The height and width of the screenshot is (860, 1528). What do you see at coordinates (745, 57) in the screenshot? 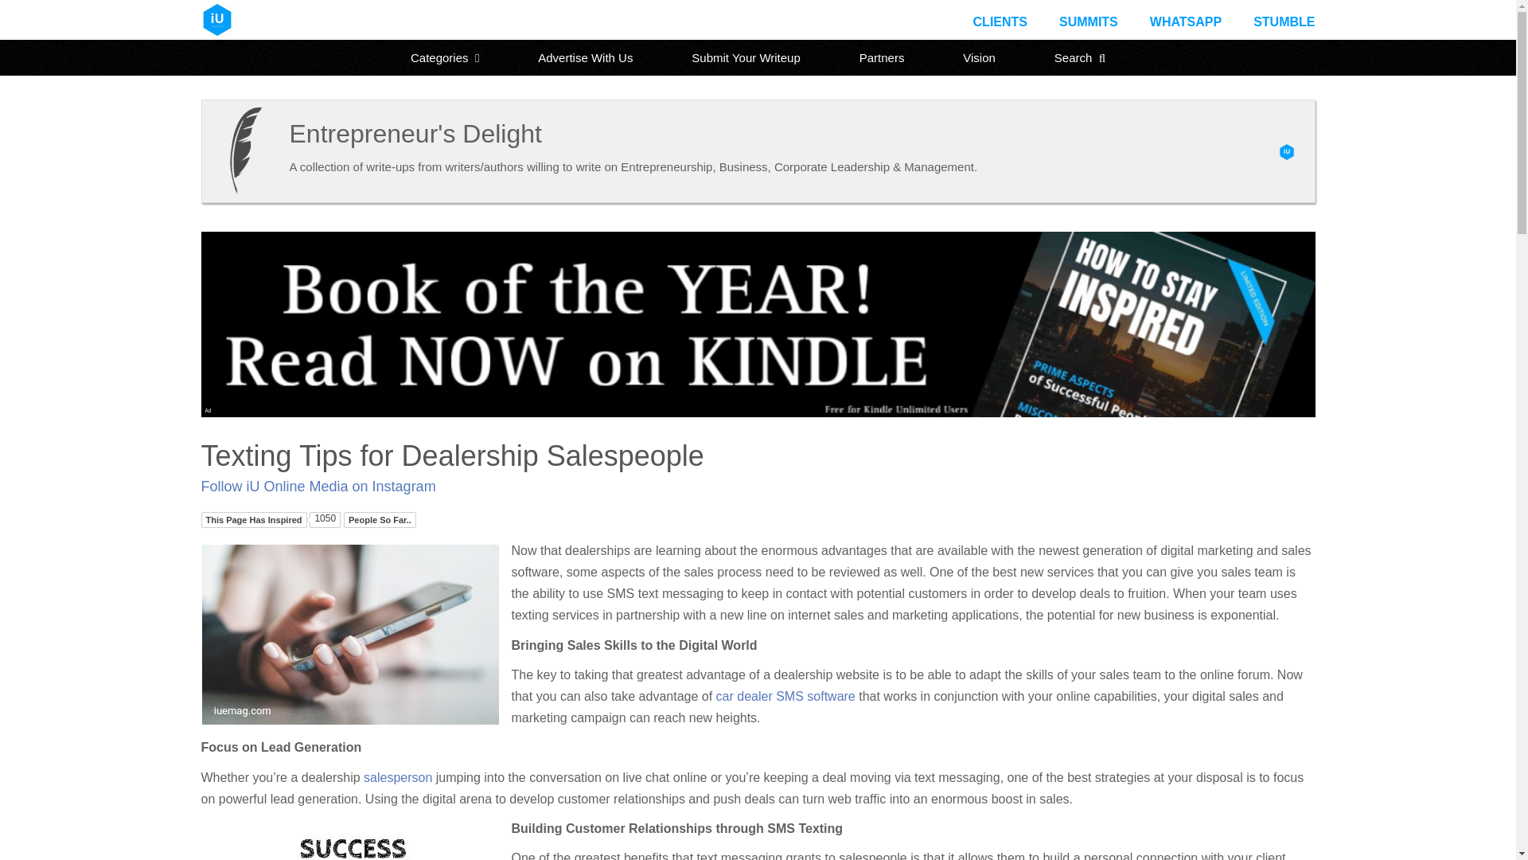
I see `Submit Your Writeup` at bounding box center [745, 57].